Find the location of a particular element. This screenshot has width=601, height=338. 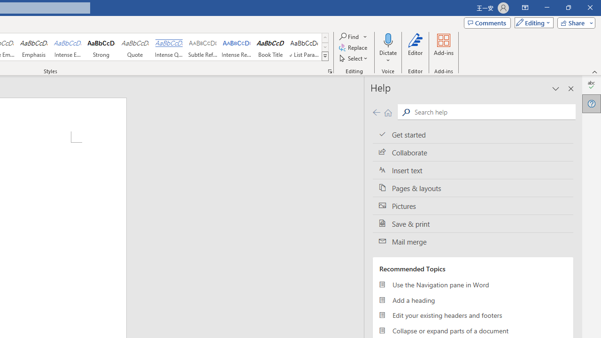

Find is located at coordinates (349, 37).